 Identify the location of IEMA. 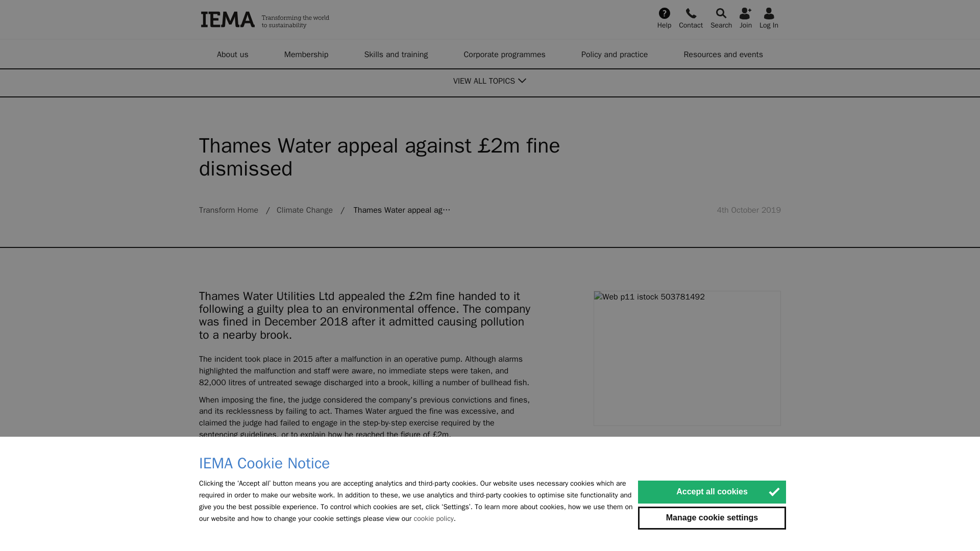
(316, 19).